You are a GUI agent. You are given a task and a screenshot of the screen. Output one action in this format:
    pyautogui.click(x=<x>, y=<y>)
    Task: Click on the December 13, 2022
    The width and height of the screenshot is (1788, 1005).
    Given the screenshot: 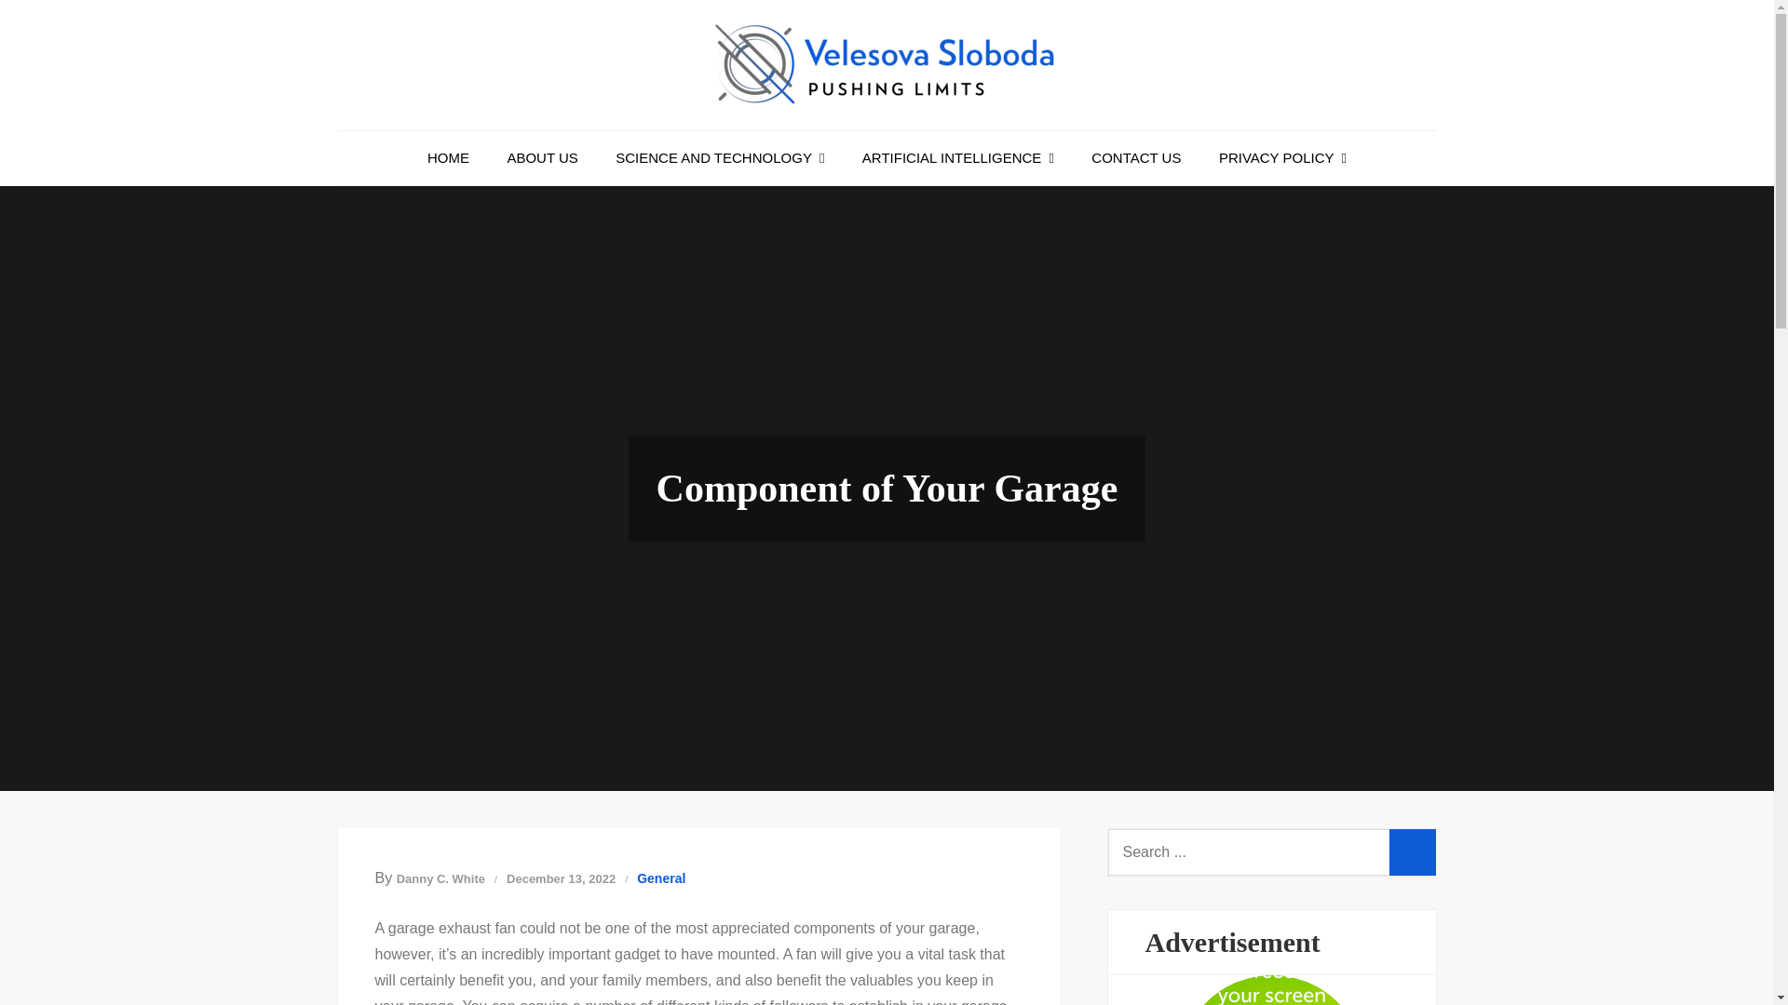 What is the action you would take?
    pyautogui.click(x=561, y=878)
    